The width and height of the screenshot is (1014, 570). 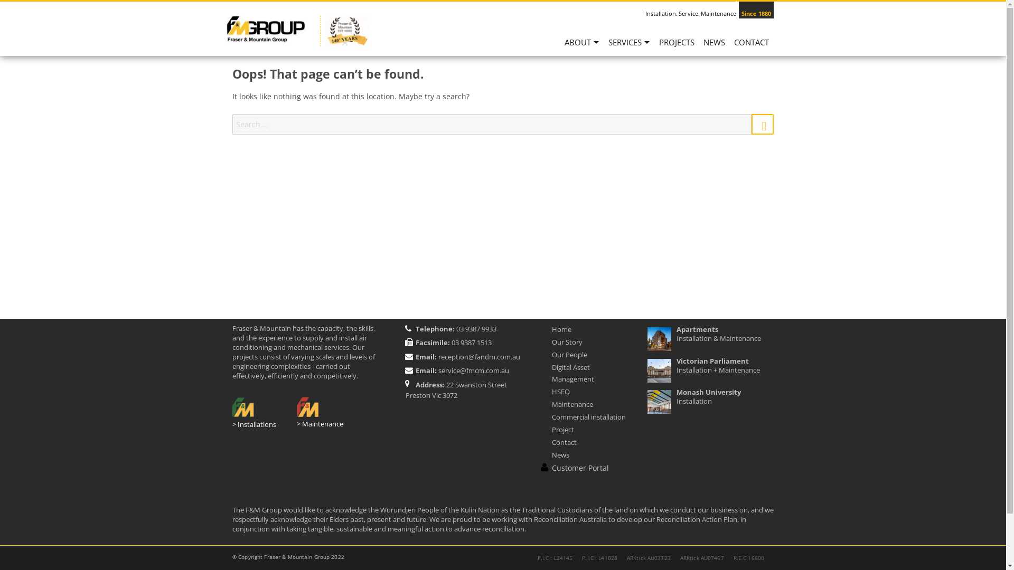 I want to click on Our Story, so click(x=567, y=342).